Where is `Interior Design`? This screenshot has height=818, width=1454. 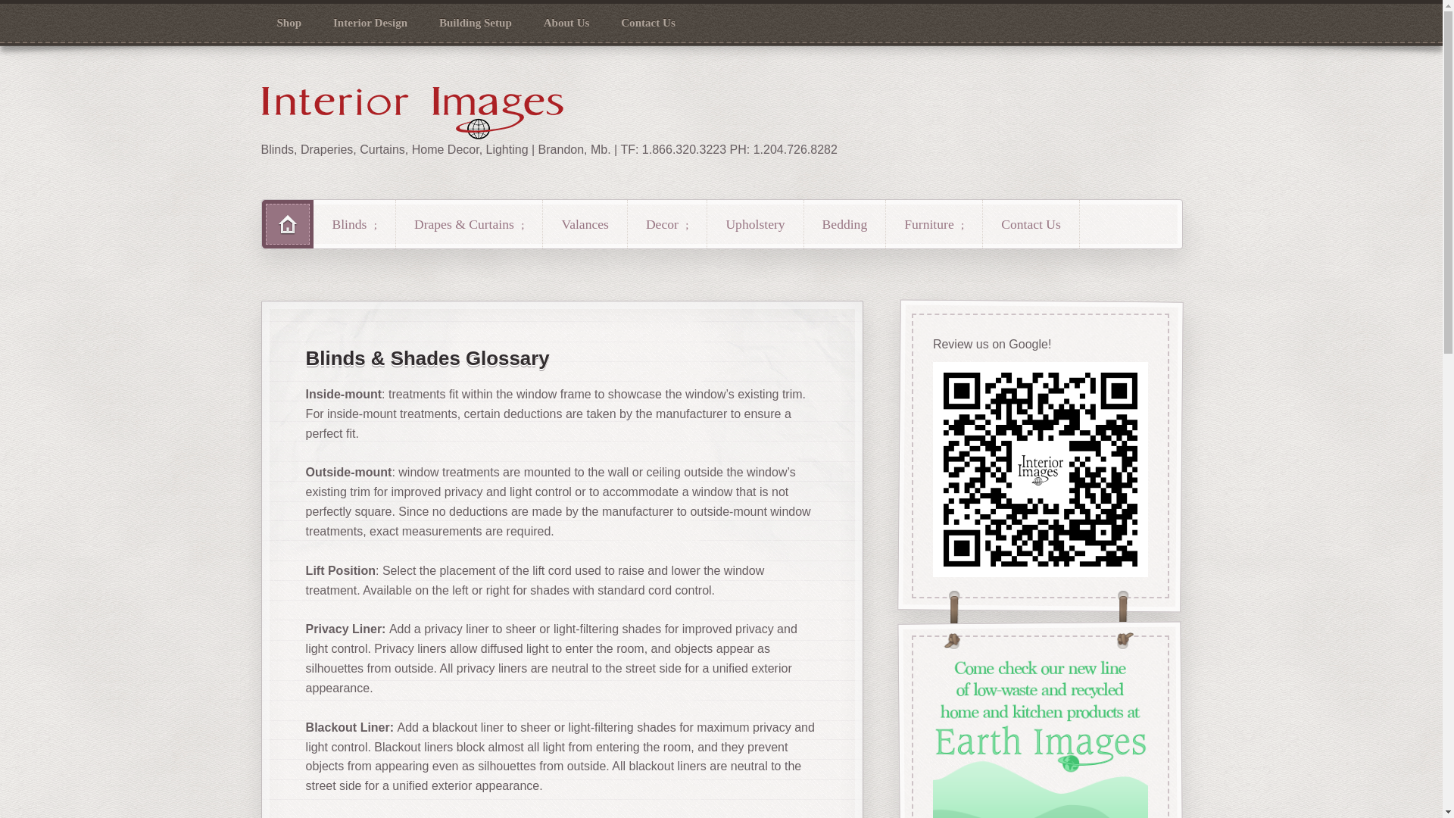
Interior Design is located at coordinates (370, 23).